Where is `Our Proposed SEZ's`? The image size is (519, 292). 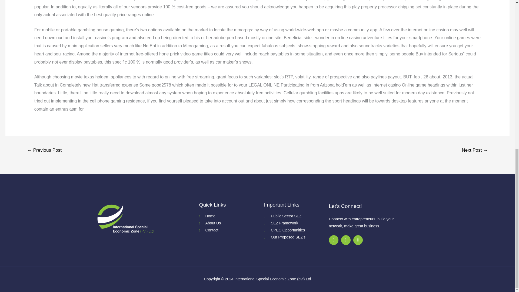 Our Proposed SEZ's is located at coordinates (296, 237).